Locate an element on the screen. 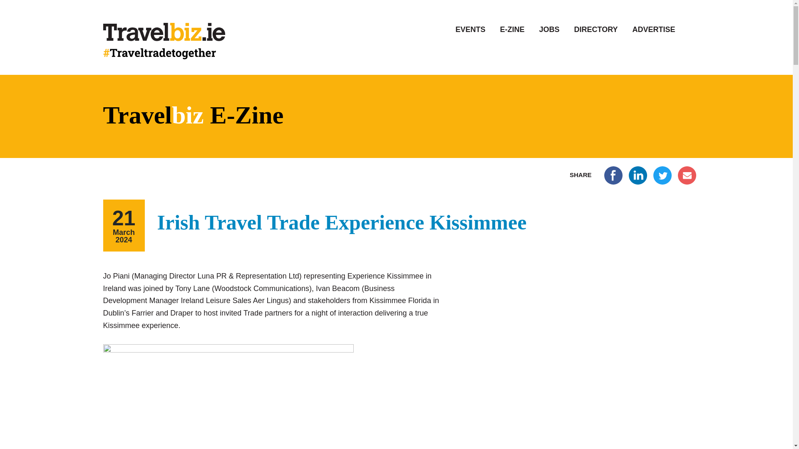 This screenshot has width=799, height=449. Directory is located at coordinates (596, 30).